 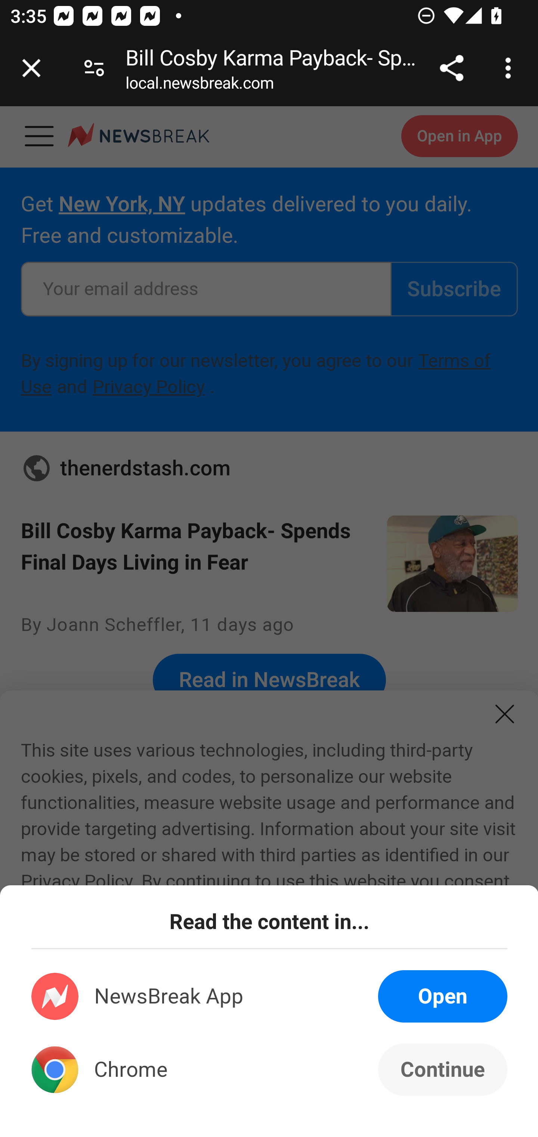 What do you see at coordinates (270, 996) in the screenshot?
I see `Download App NewsBreak App NewsBreak App Open` at bounding box center [270, 996].